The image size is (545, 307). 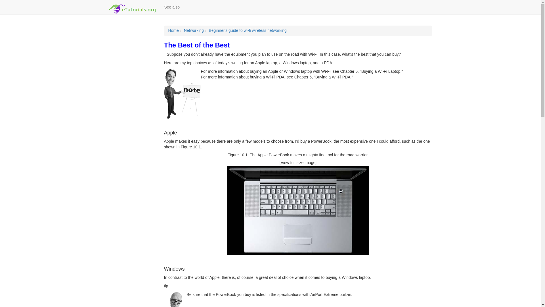 I want to click on Main Page, so click(x=173, y=30).